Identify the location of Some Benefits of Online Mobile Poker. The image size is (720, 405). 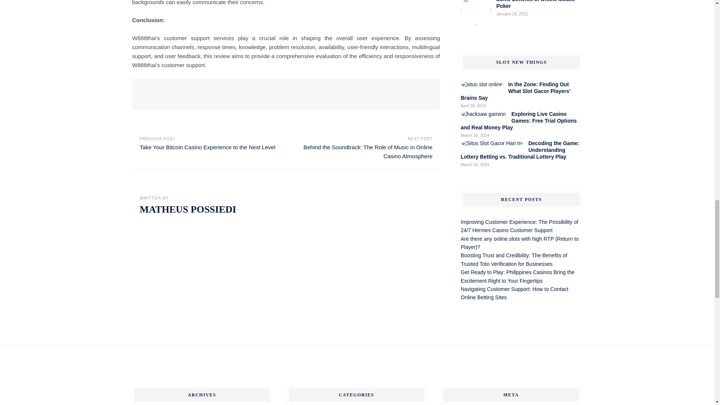
(536, 4).